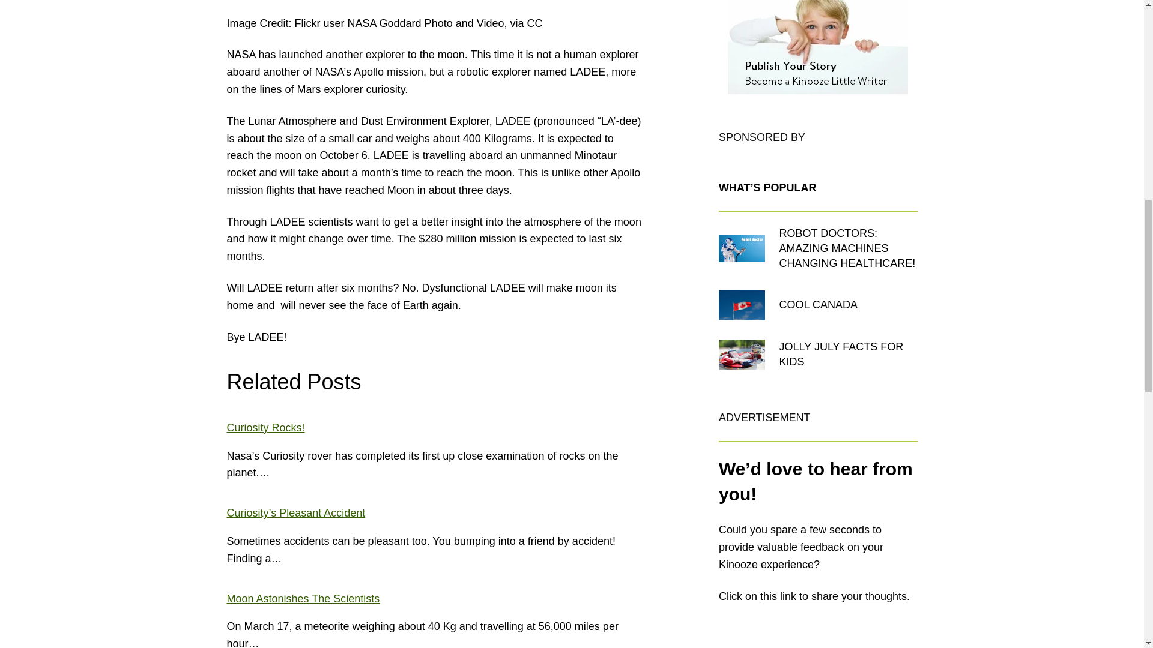  What do you see at coordinates (848, 248) in the screenshot?
I see `ROBOT DOCTORS: AMAZING MACHINES CHANGING HEALTHCARE!` at bounding box center [848, 248].